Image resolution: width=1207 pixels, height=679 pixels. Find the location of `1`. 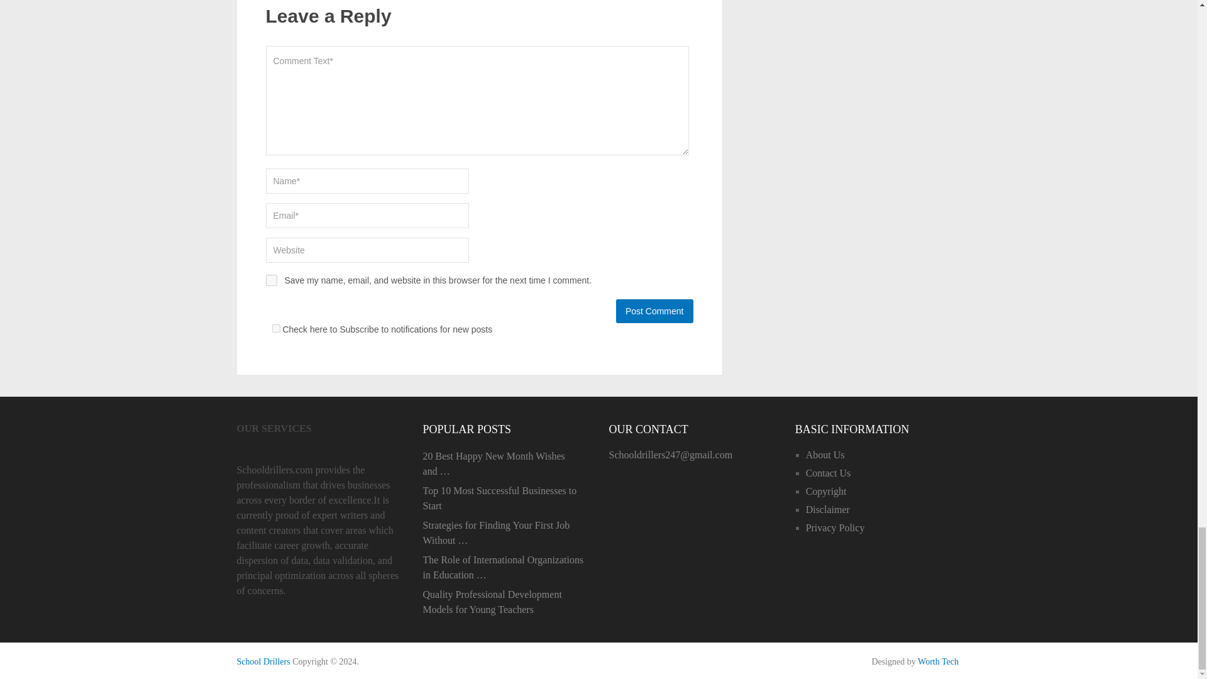

1 is located at coordinates (275, 328).